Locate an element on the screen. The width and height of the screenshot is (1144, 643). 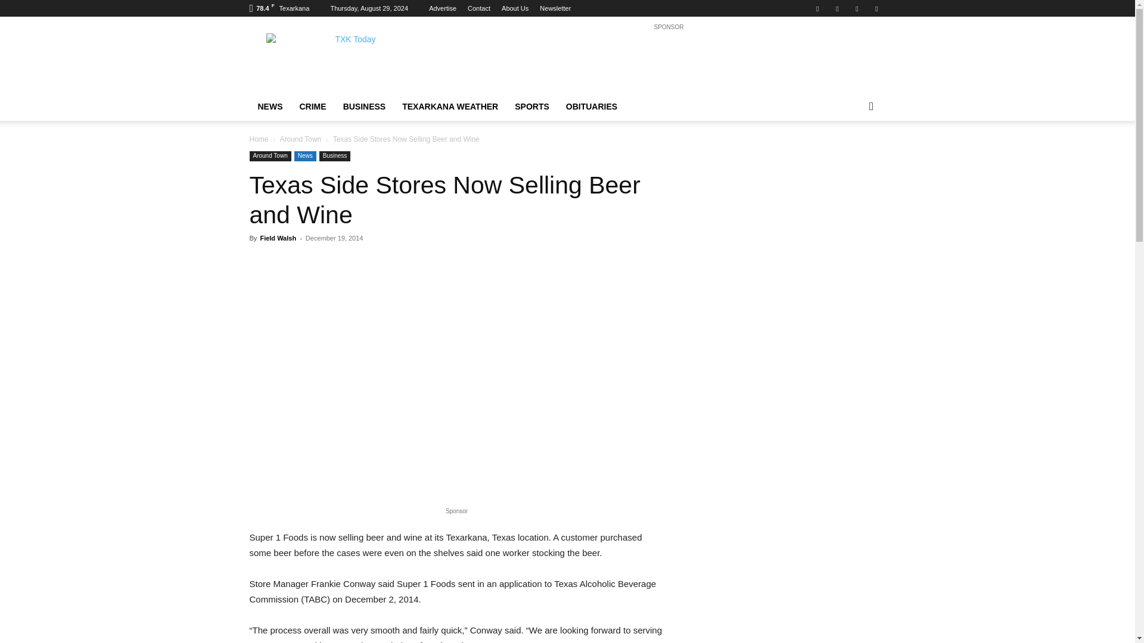
View all posts in Around Town is located at coordinates (300, 139).